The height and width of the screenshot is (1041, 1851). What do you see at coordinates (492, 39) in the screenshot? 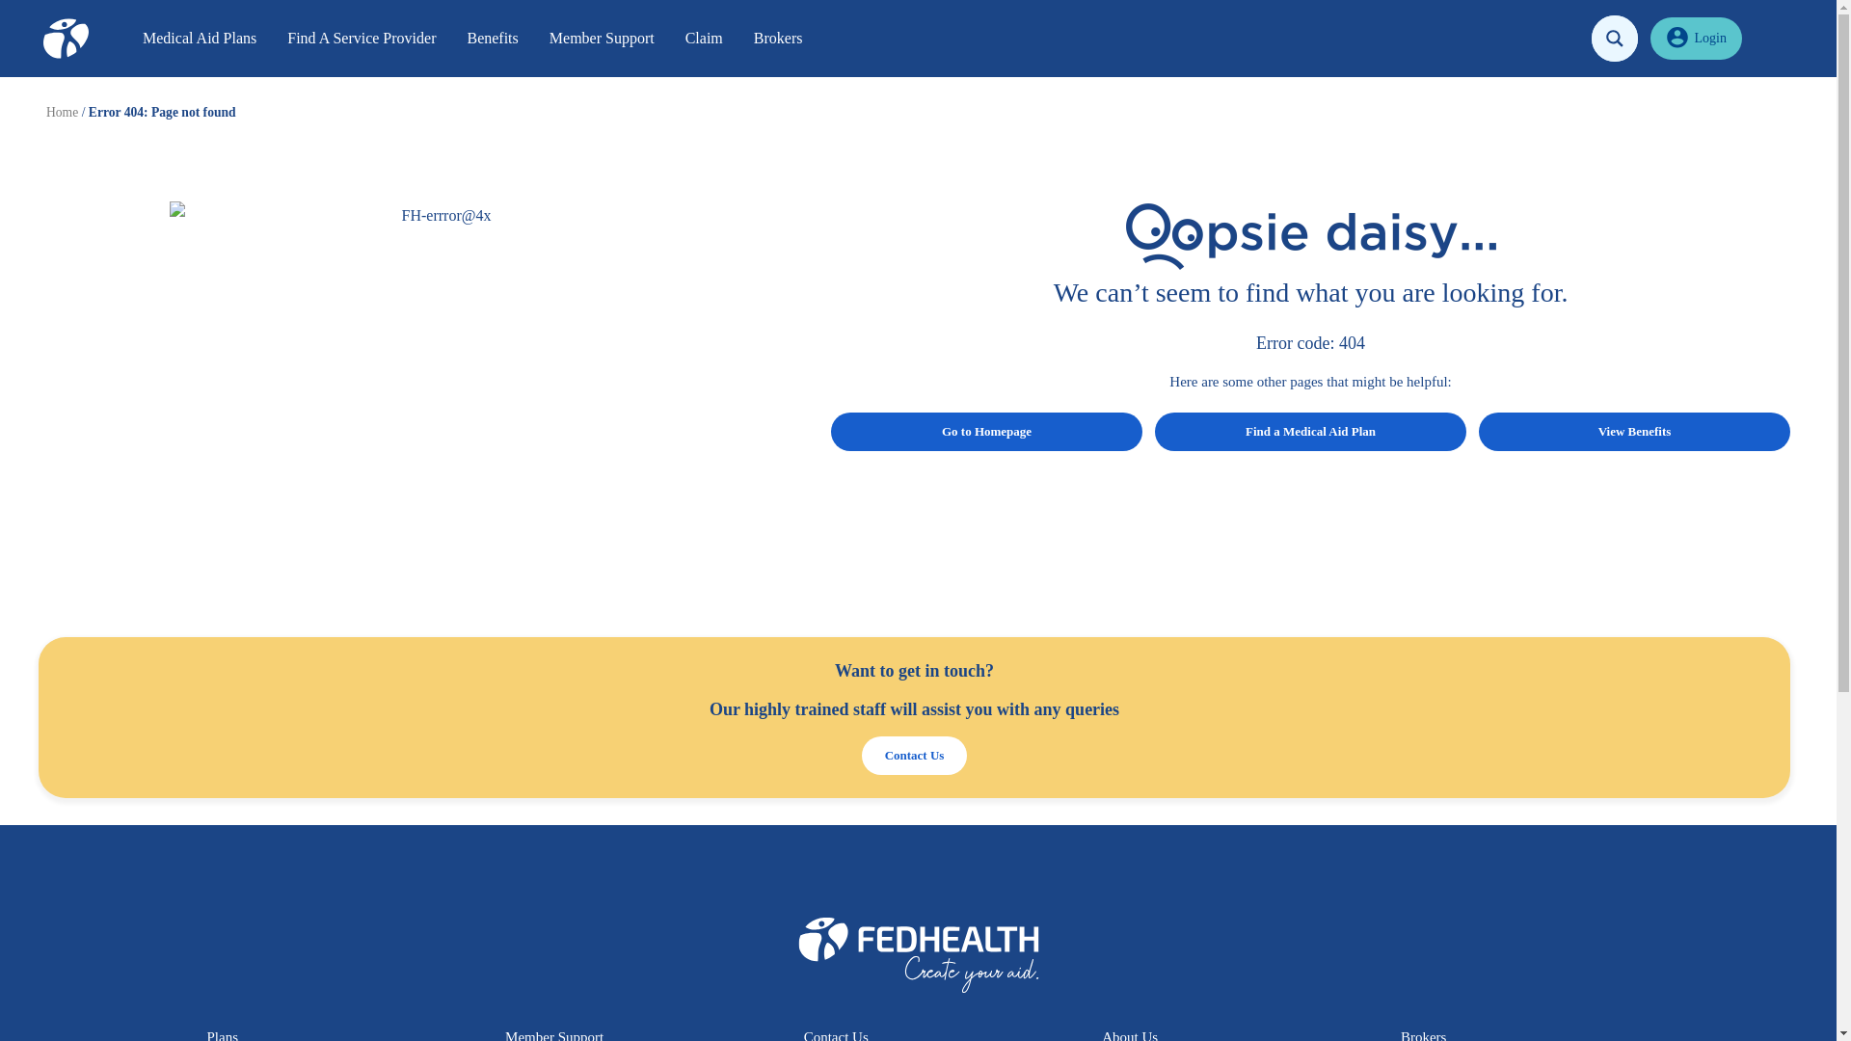
I see `Benefits` at bounding box center [492, 39].